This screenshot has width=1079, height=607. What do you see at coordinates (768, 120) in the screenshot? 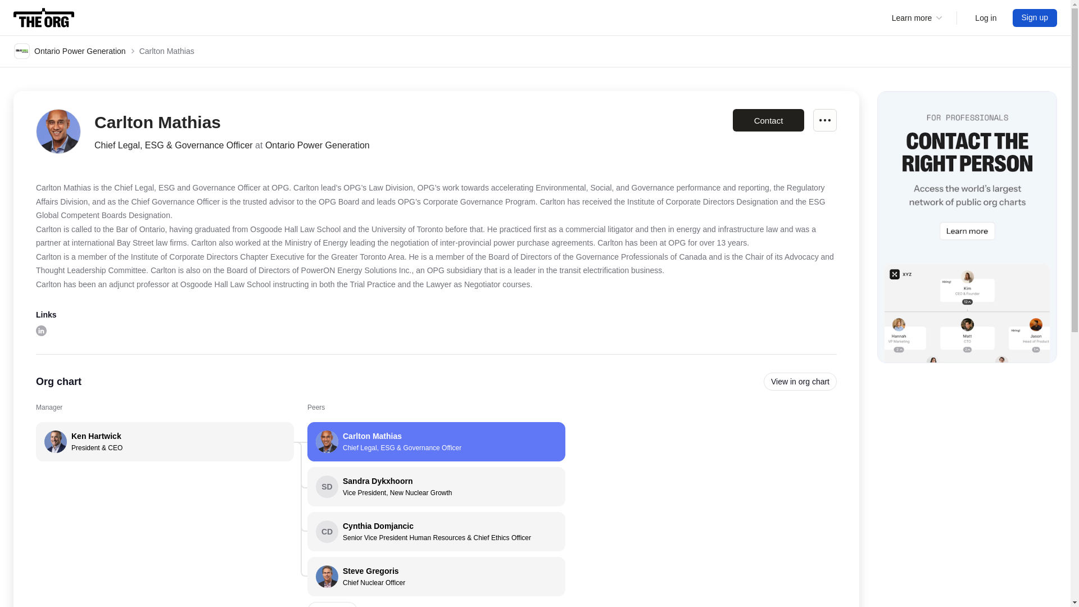
I see `The Org Home` at bounding box center [768, 120].